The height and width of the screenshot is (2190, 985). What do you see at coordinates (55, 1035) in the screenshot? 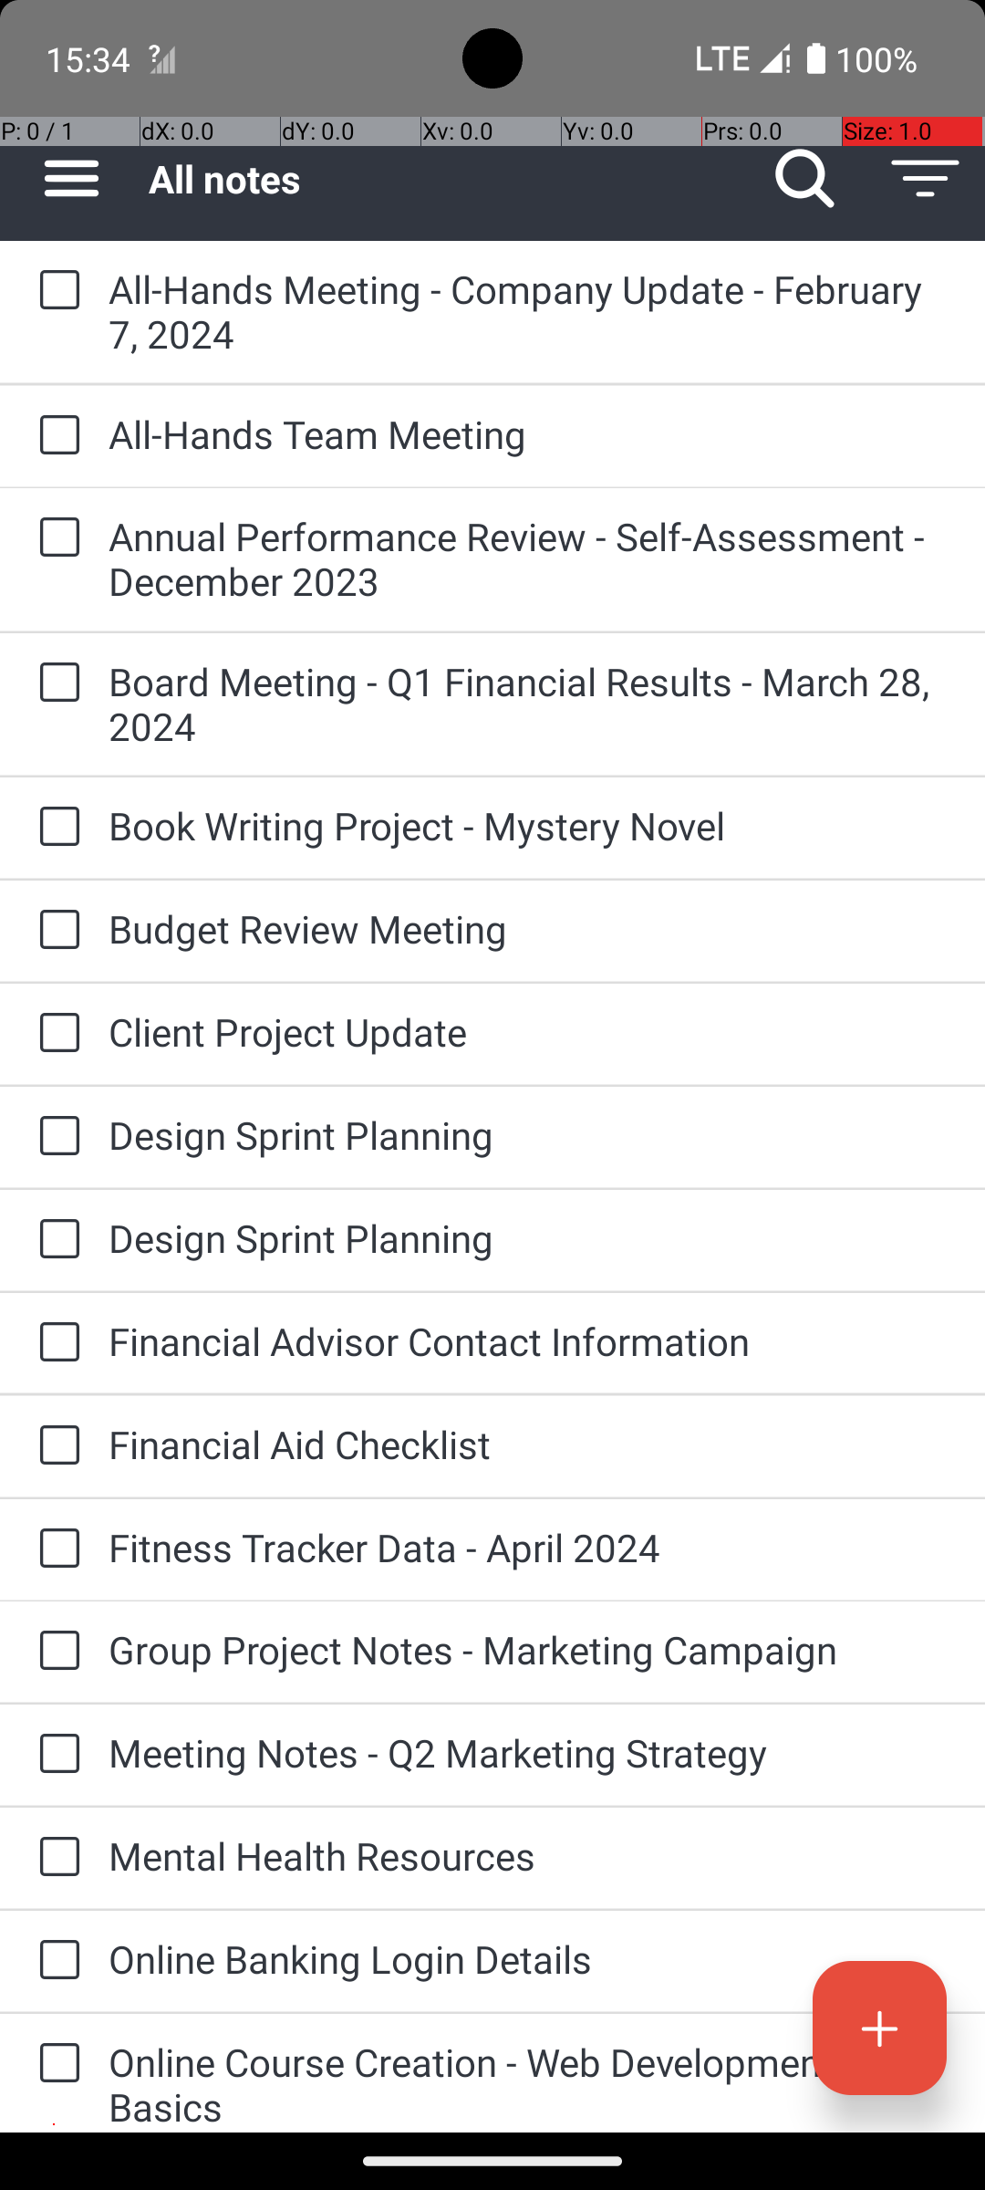
I see `to-do: Client Project Update` at bounding box center [55, 1035].